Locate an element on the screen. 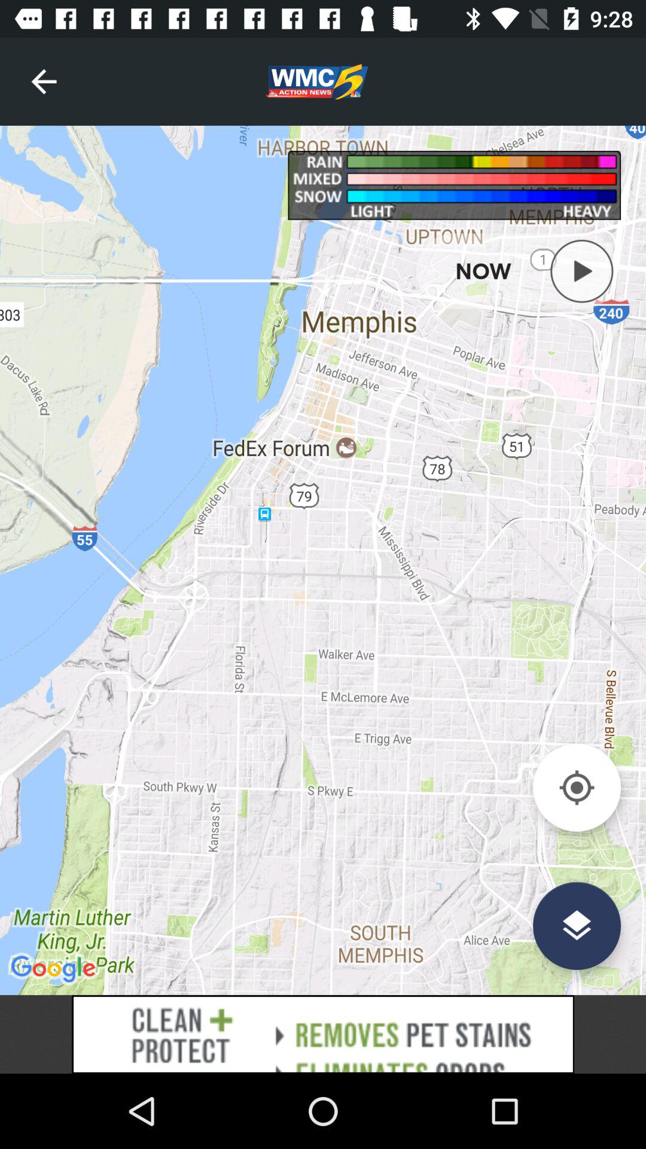 This screenshot has width=646, height=1149. location is located at coordinates (577, 788).